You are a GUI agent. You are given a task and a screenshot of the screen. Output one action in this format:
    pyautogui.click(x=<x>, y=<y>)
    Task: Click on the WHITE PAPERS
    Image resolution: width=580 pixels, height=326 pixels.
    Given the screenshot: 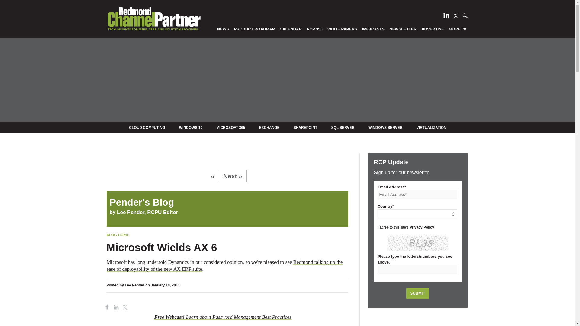 What is the action you would take?
    pyautogui.click(x=342, y=29)
    